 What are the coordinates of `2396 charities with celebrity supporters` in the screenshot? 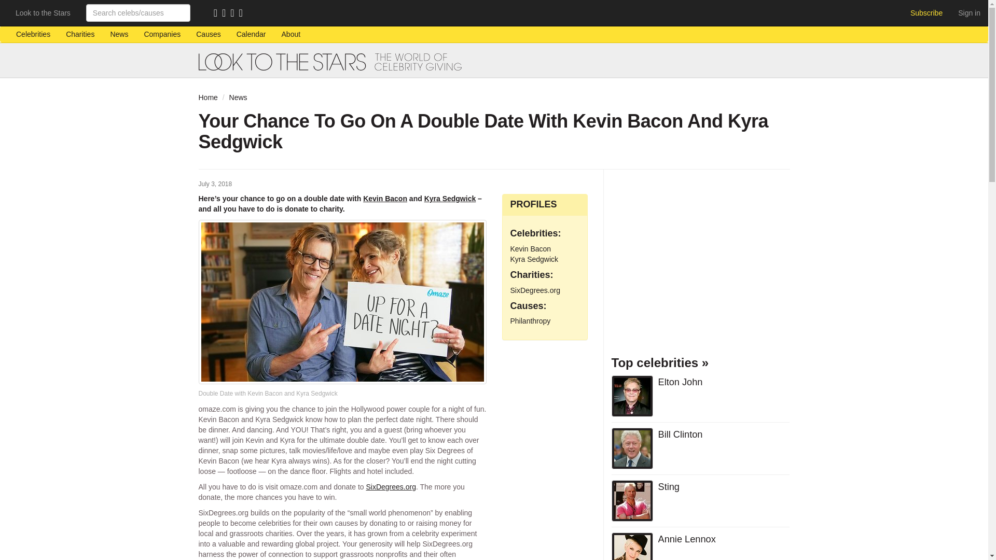 It's located at (80, 34).